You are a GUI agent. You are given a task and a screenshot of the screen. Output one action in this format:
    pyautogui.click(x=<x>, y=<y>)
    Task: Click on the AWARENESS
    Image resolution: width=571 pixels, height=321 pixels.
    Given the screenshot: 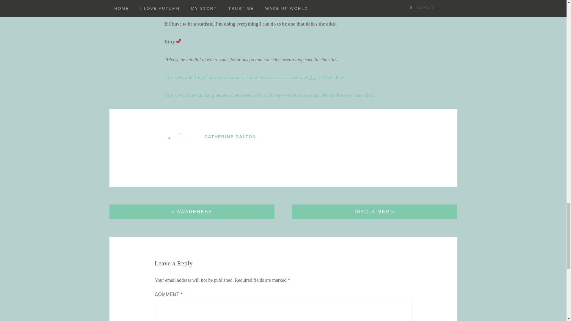 What is the action you would take?
    pyautogui.click(x=192, y=212)
    